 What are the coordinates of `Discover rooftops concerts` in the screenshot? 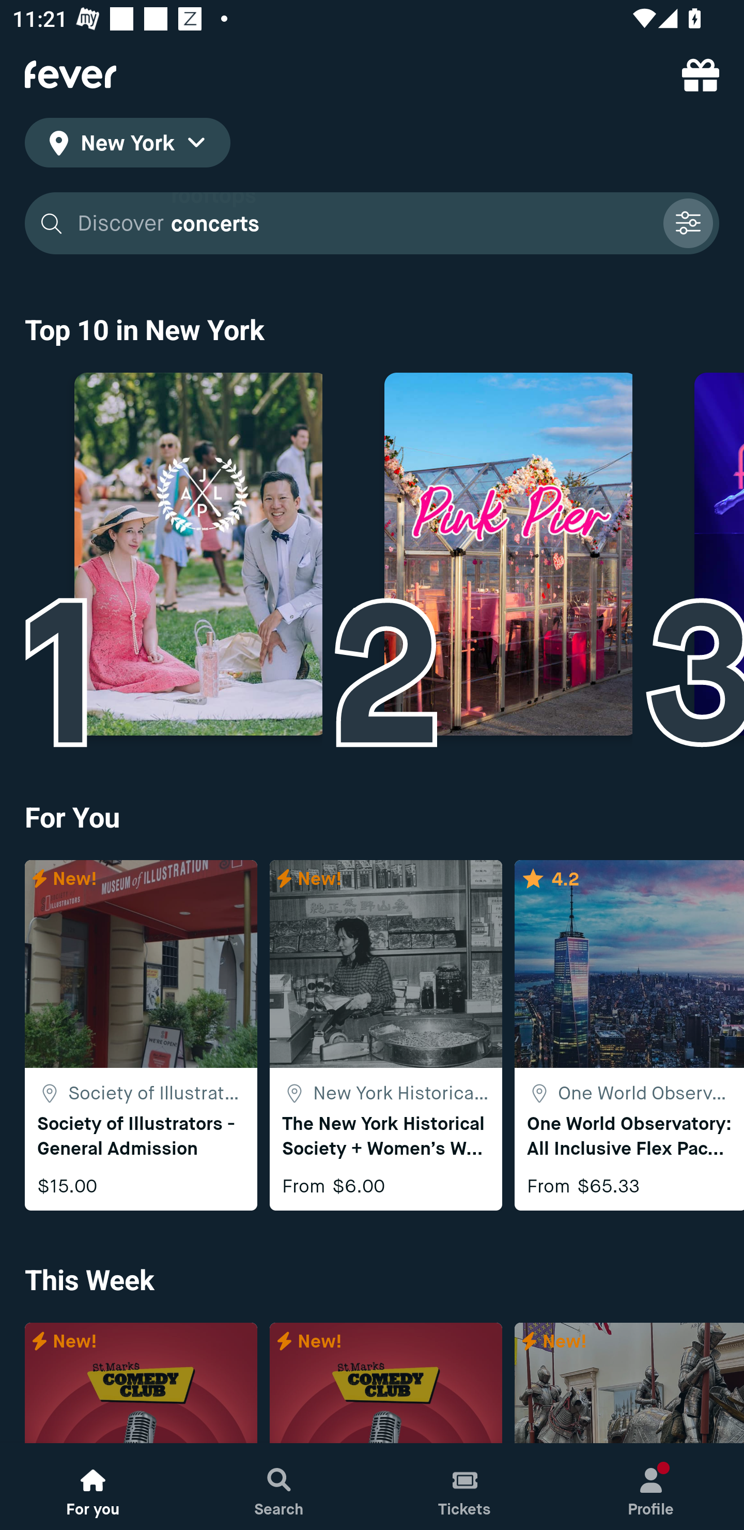 It's located at (364, 223).